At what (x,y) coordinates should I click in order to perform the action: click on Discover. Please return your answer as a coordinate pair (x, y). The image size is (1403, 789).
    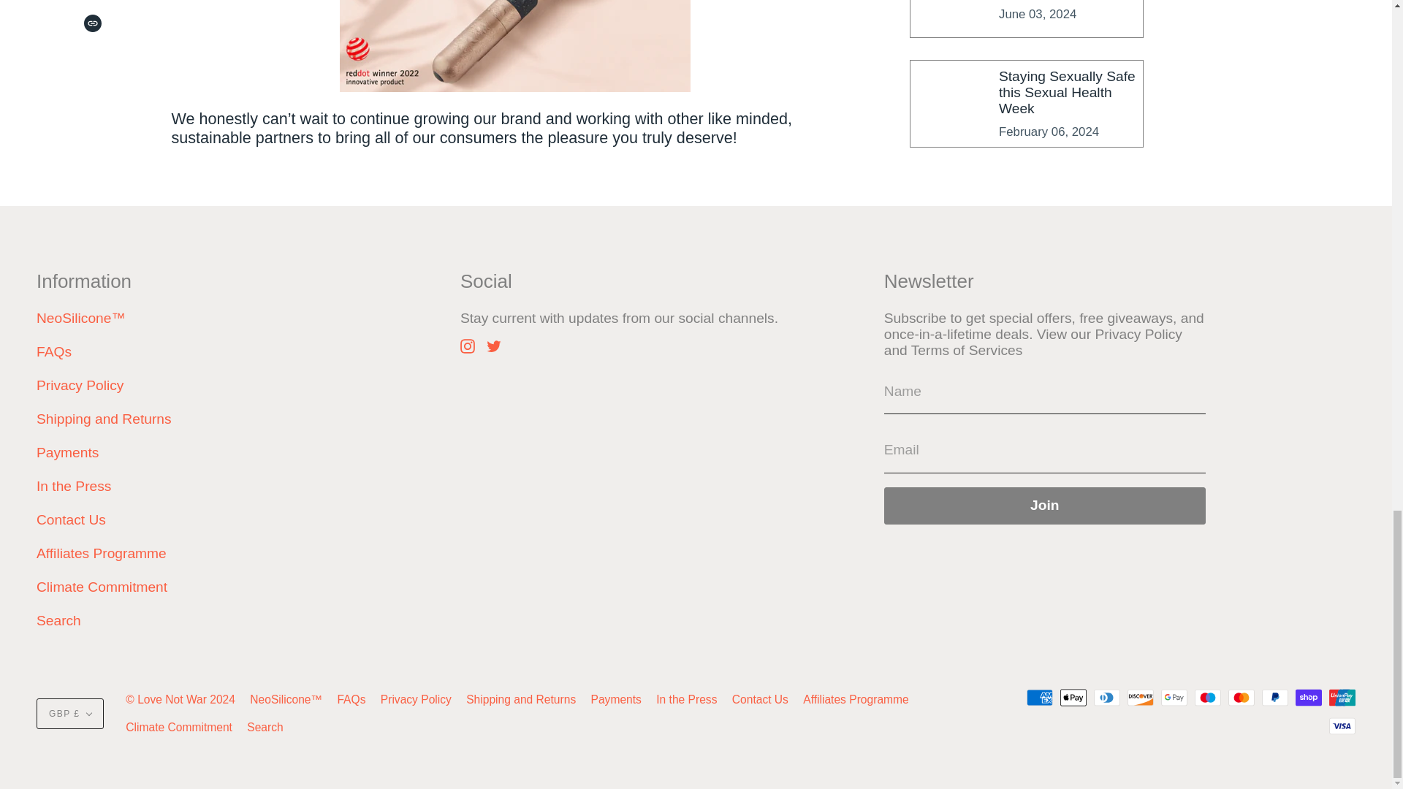
    Looking at the image, I should click on (1140, 697).